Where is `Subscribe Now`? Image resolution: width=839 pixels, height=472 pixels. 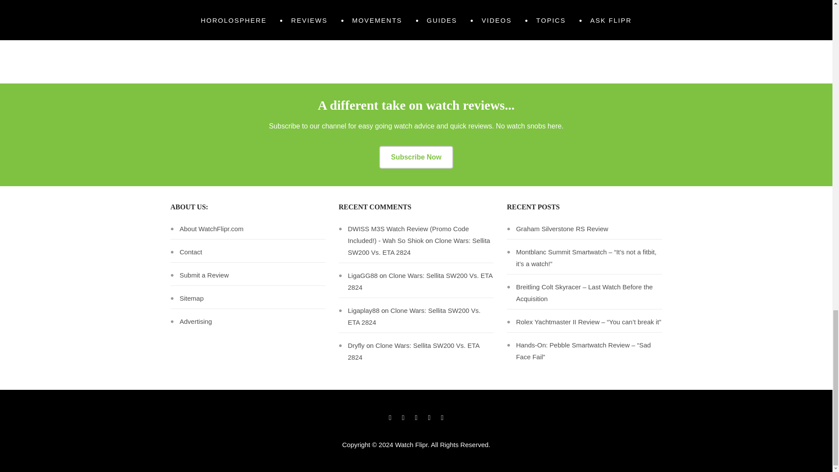
Subscribe Now is located at coordinates (416, 157).